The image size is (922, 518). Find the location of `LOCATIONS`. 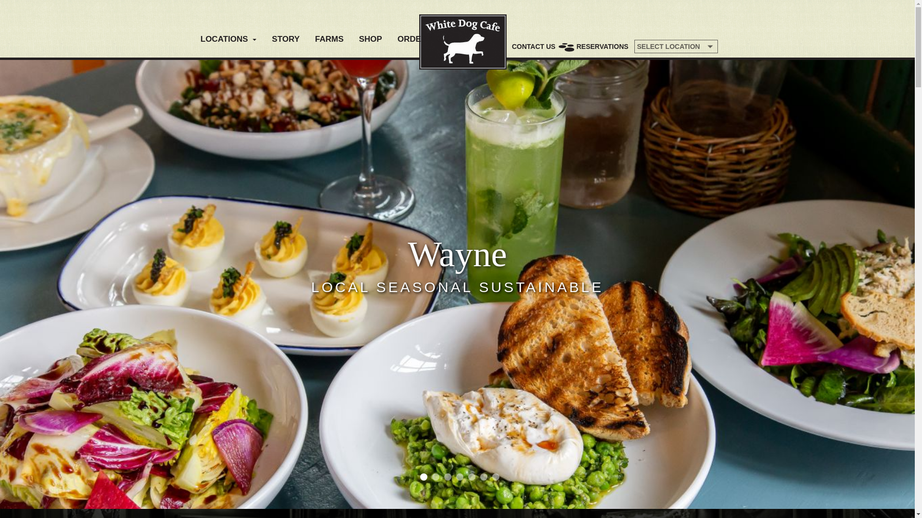

LOCATIONS is located at coordinates (228, 39).